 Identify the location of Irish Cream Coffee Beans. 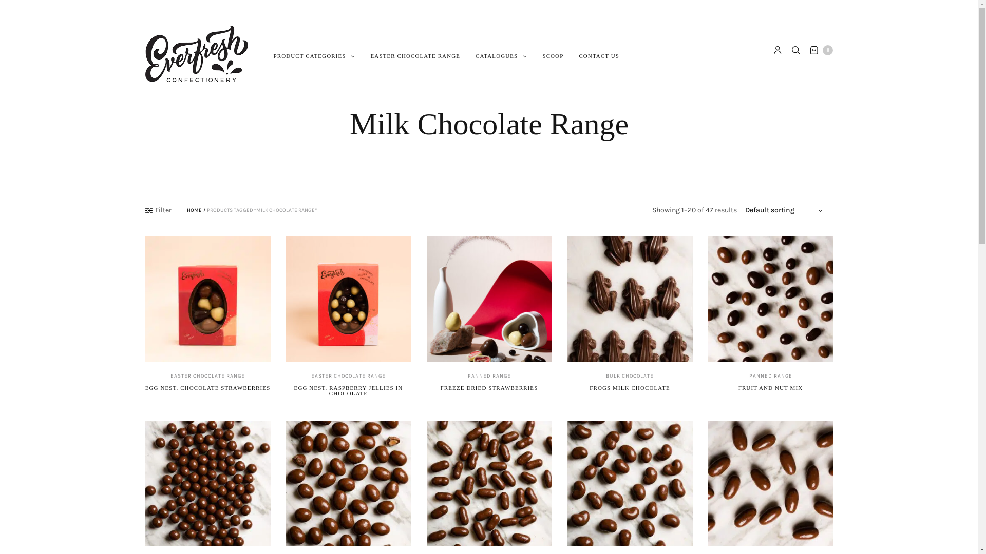
(207, 484).